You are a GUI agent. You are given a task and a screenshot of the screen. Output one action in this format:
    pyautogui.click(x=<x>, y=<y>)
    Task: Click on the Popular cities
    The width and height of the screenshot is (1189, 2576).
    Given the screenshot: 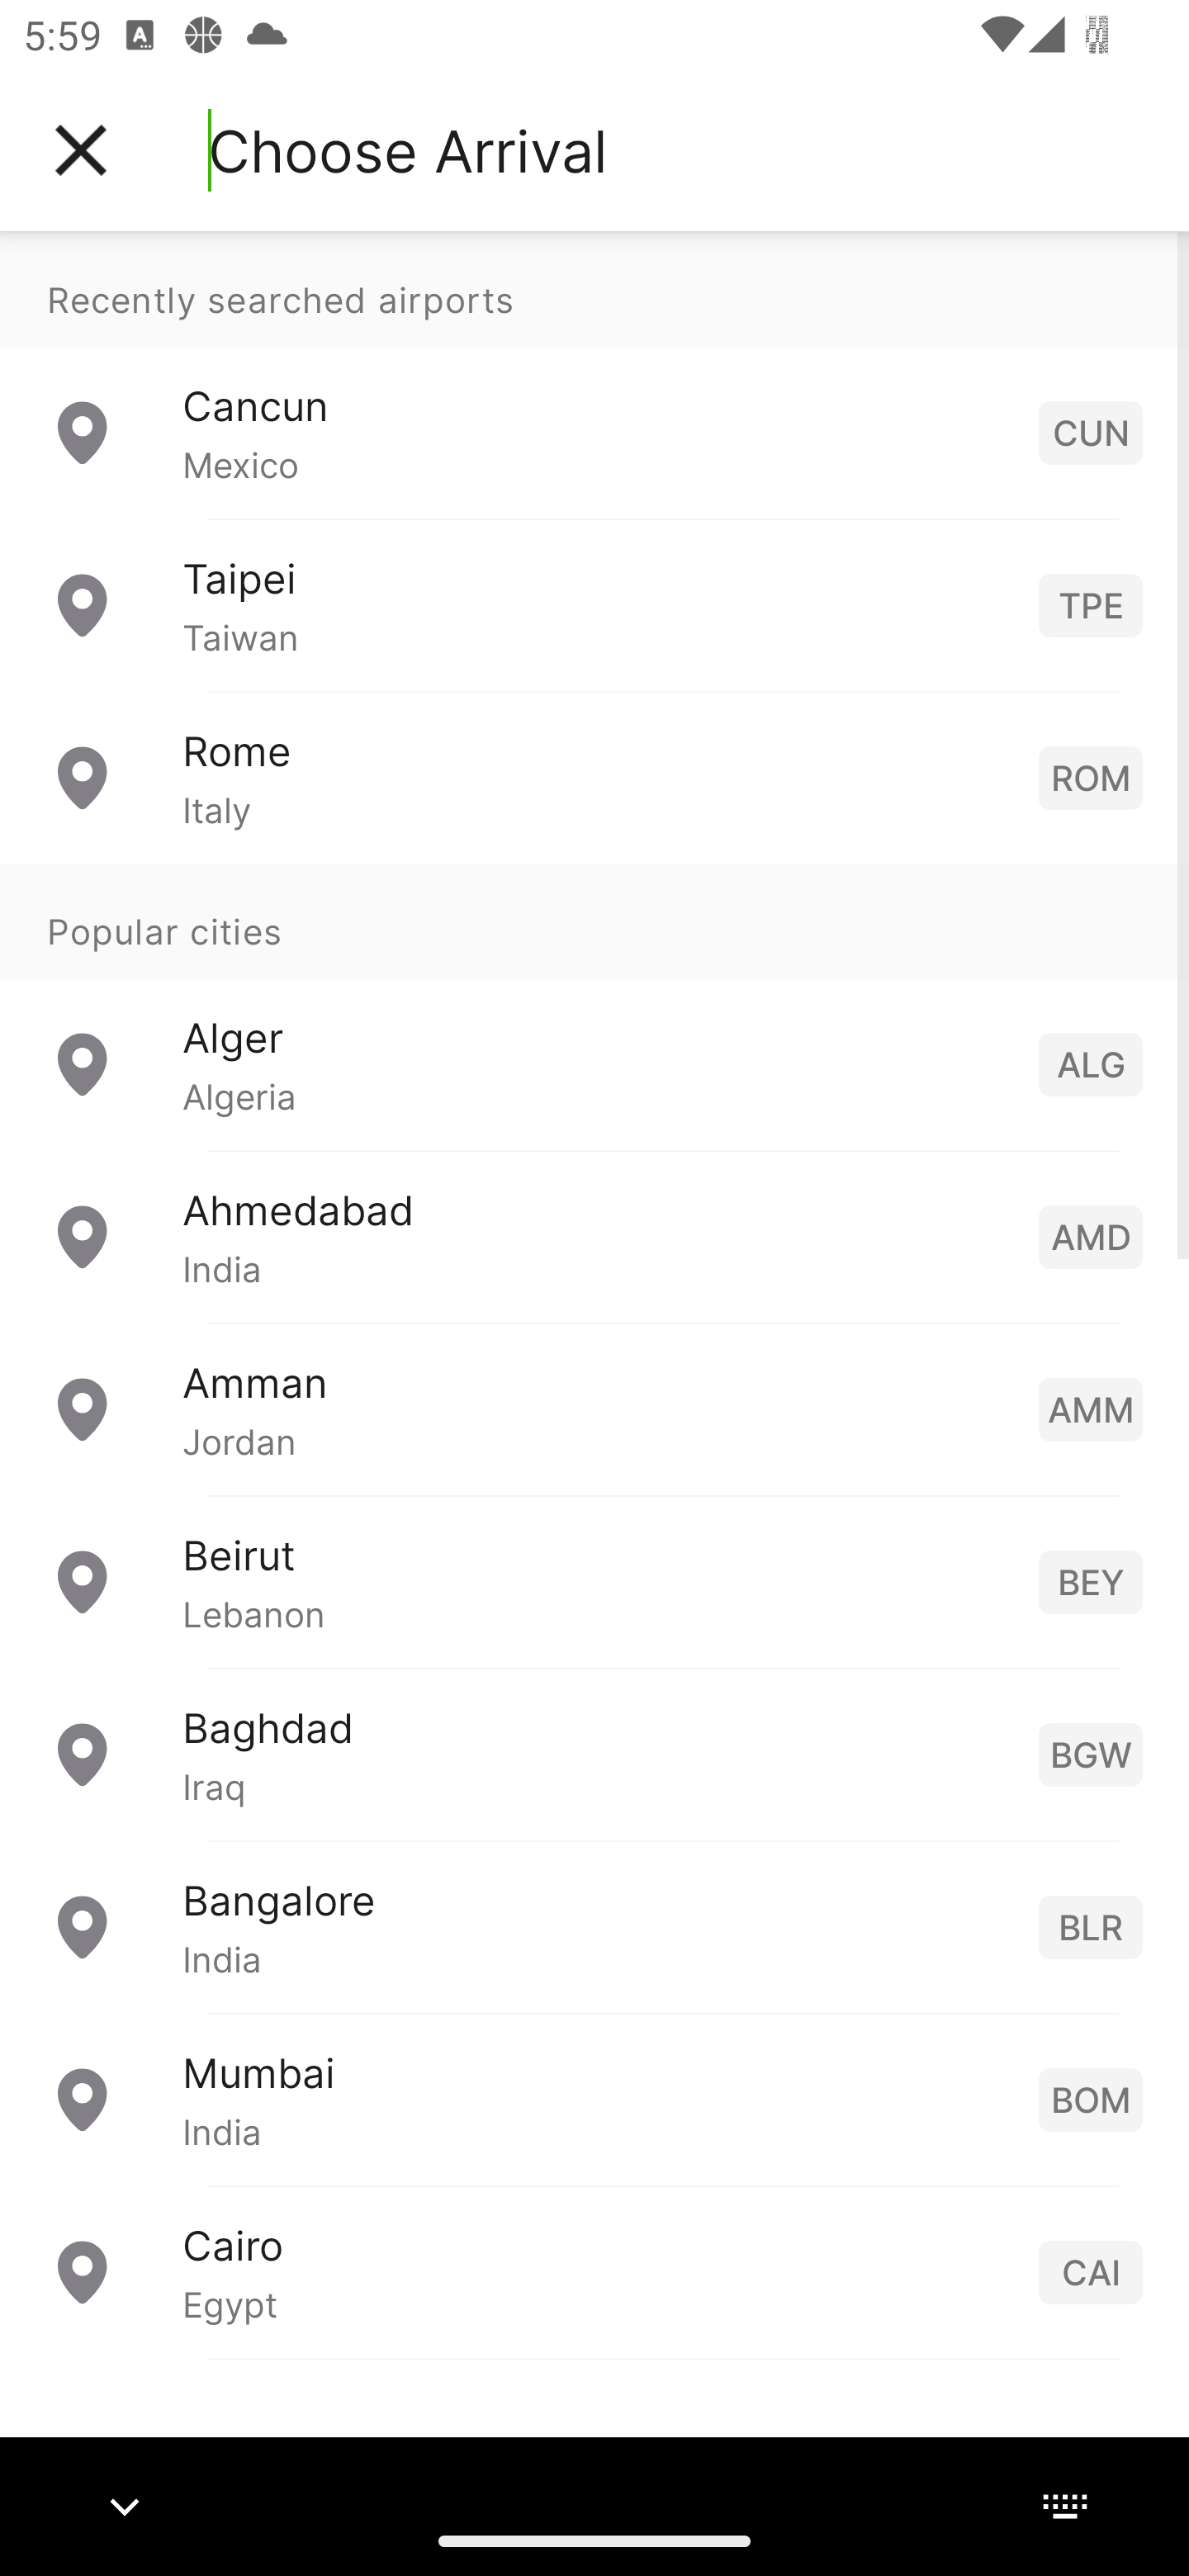 What is the action you would take?
    pyautogui.click(x=594, y=921)
    